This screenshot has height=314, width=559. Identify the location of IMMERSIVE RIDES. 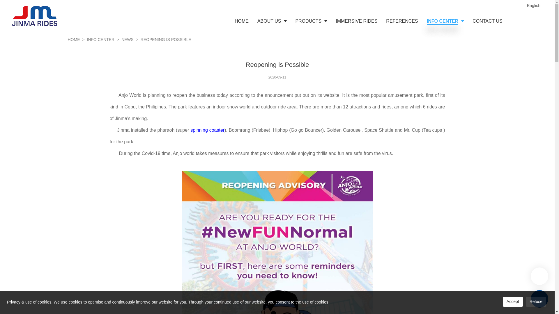
(356, 21).